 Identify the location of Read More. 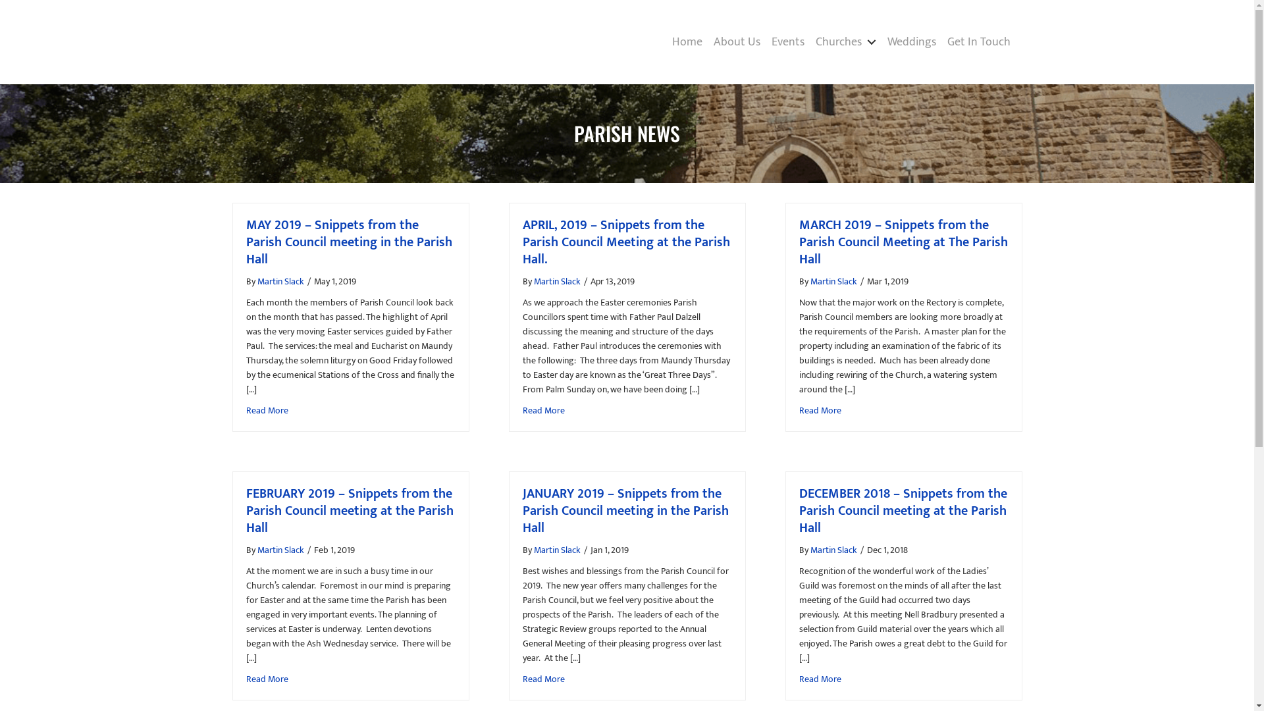
(267, 679).